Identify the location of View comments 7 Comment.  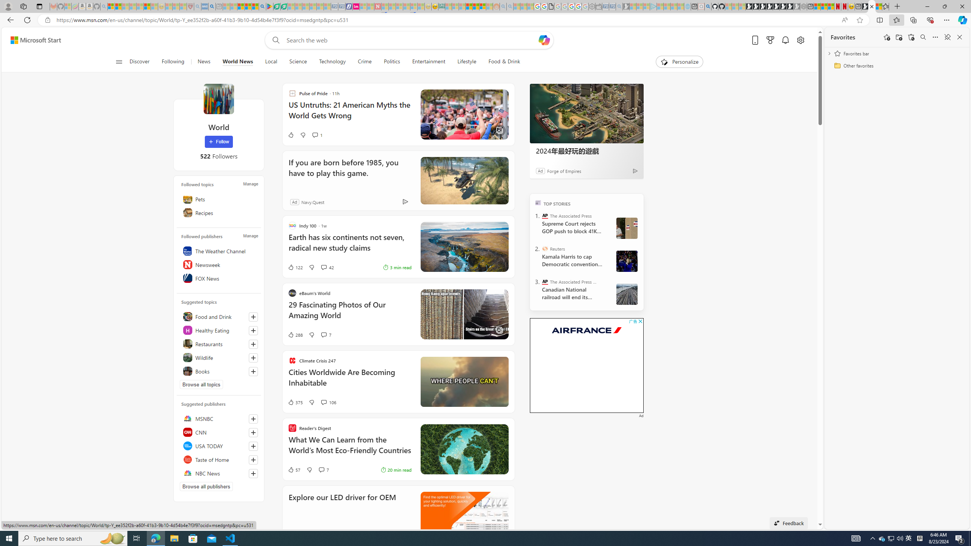
(321, 470).